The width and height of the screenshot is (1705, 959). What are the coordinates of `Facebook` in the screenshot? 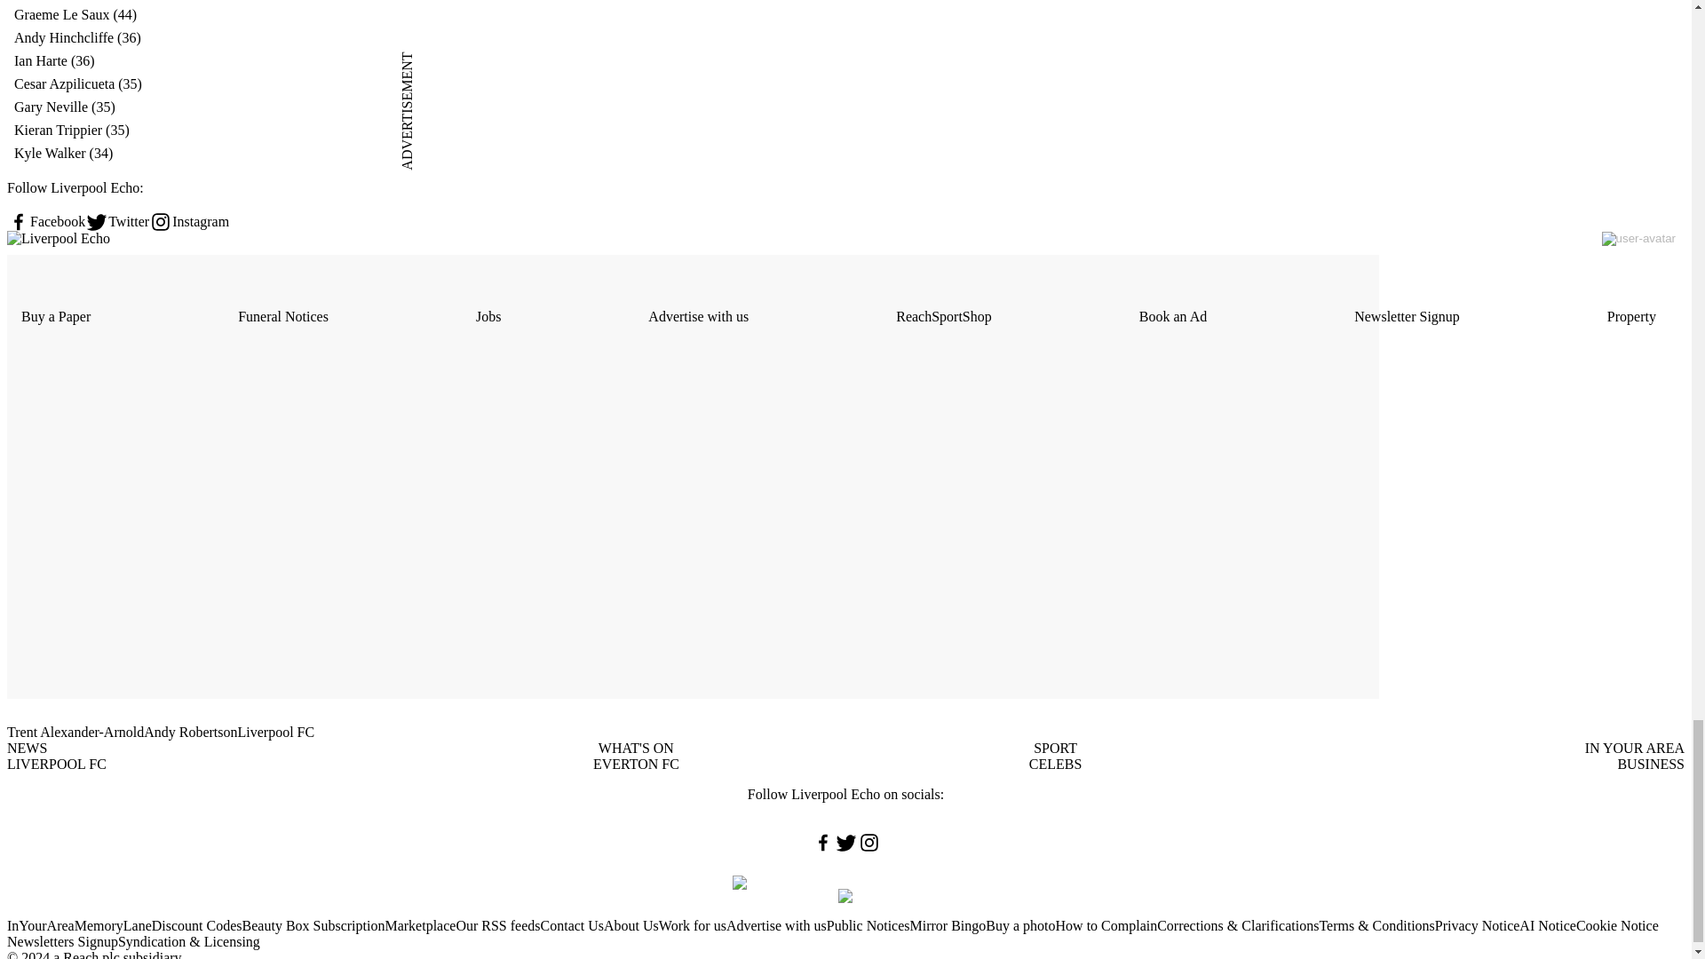 It's located at (46, 222).